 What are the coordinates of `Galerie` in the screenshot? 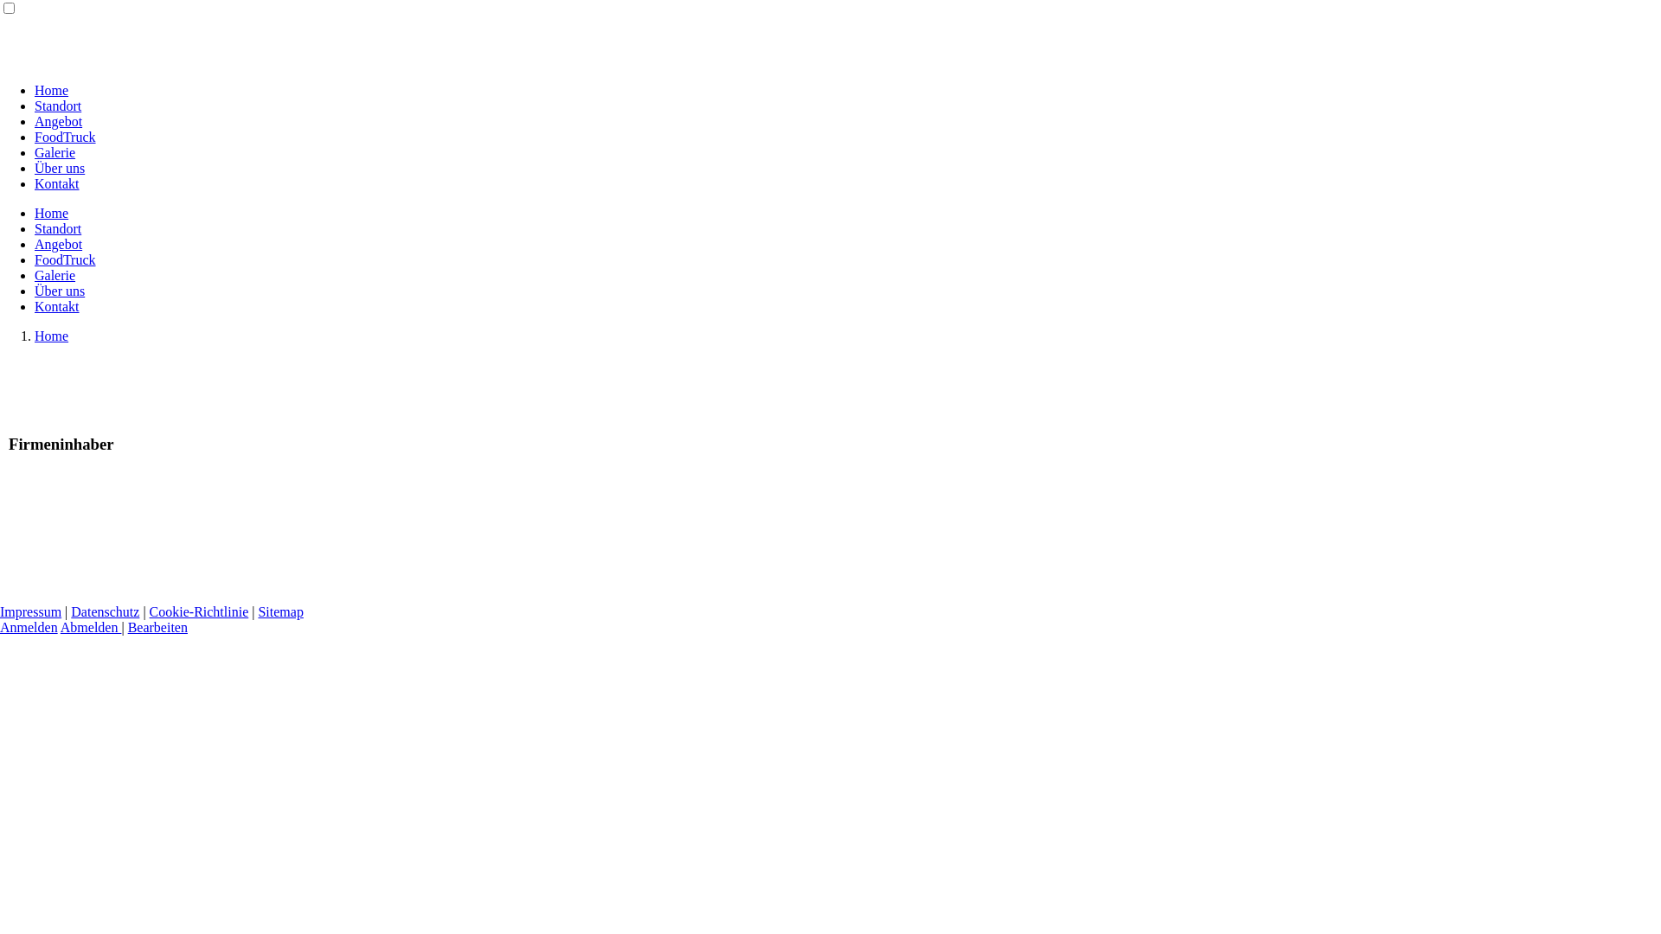 It's located at (55, 152).